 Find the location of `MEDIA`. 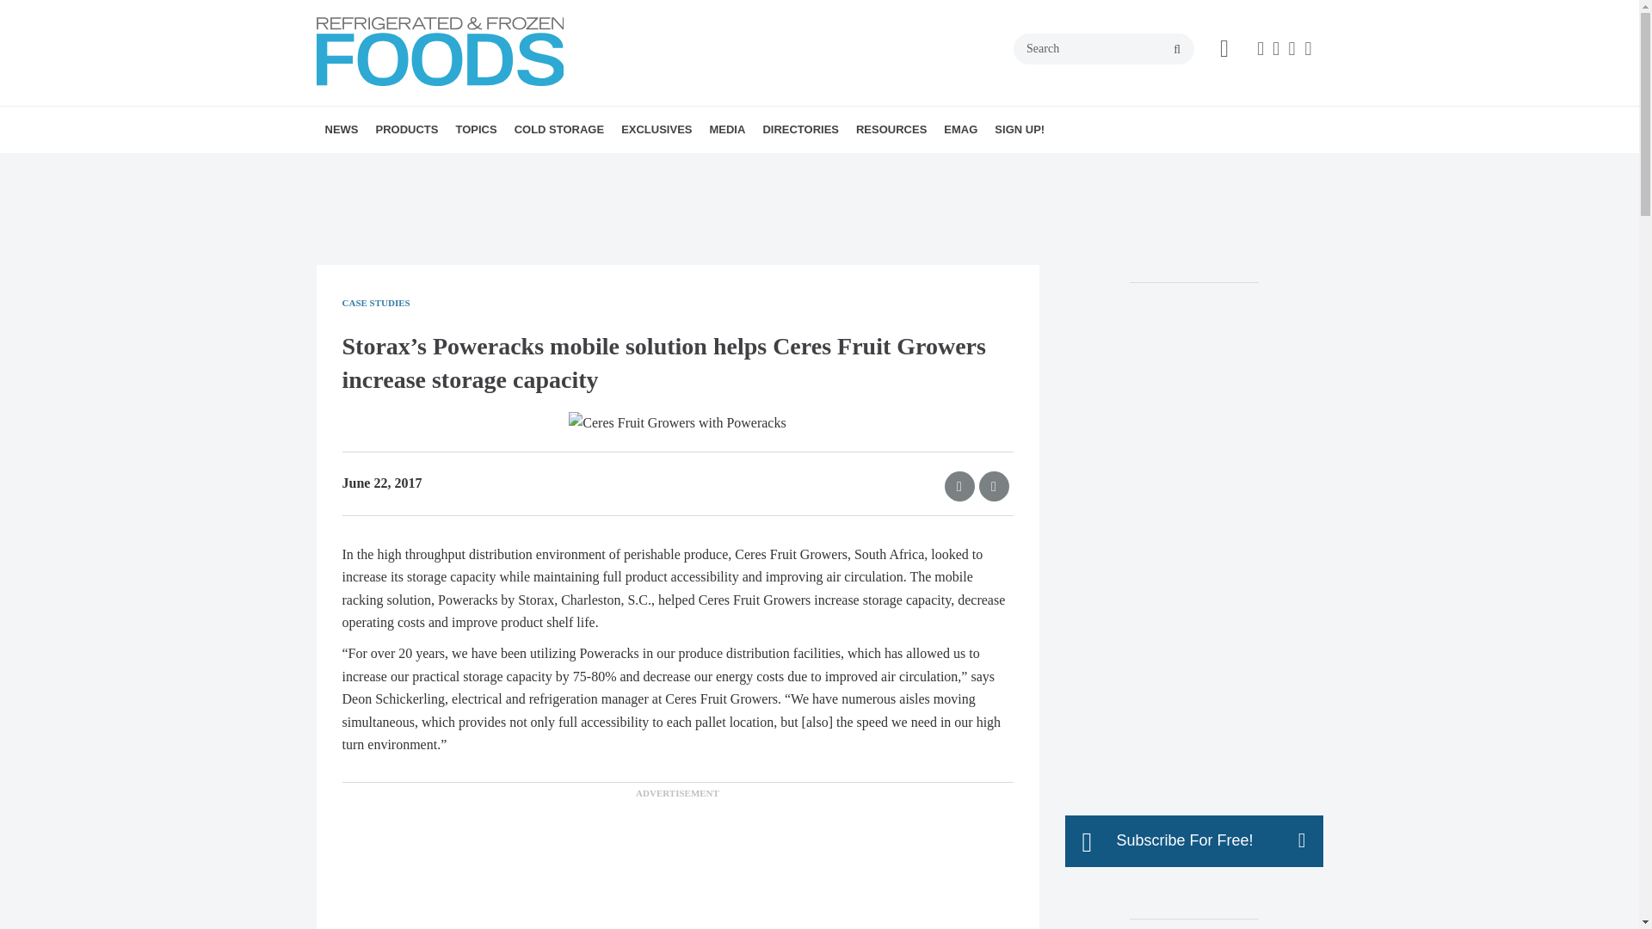

MEDIA is located at coordinates (726, 130).